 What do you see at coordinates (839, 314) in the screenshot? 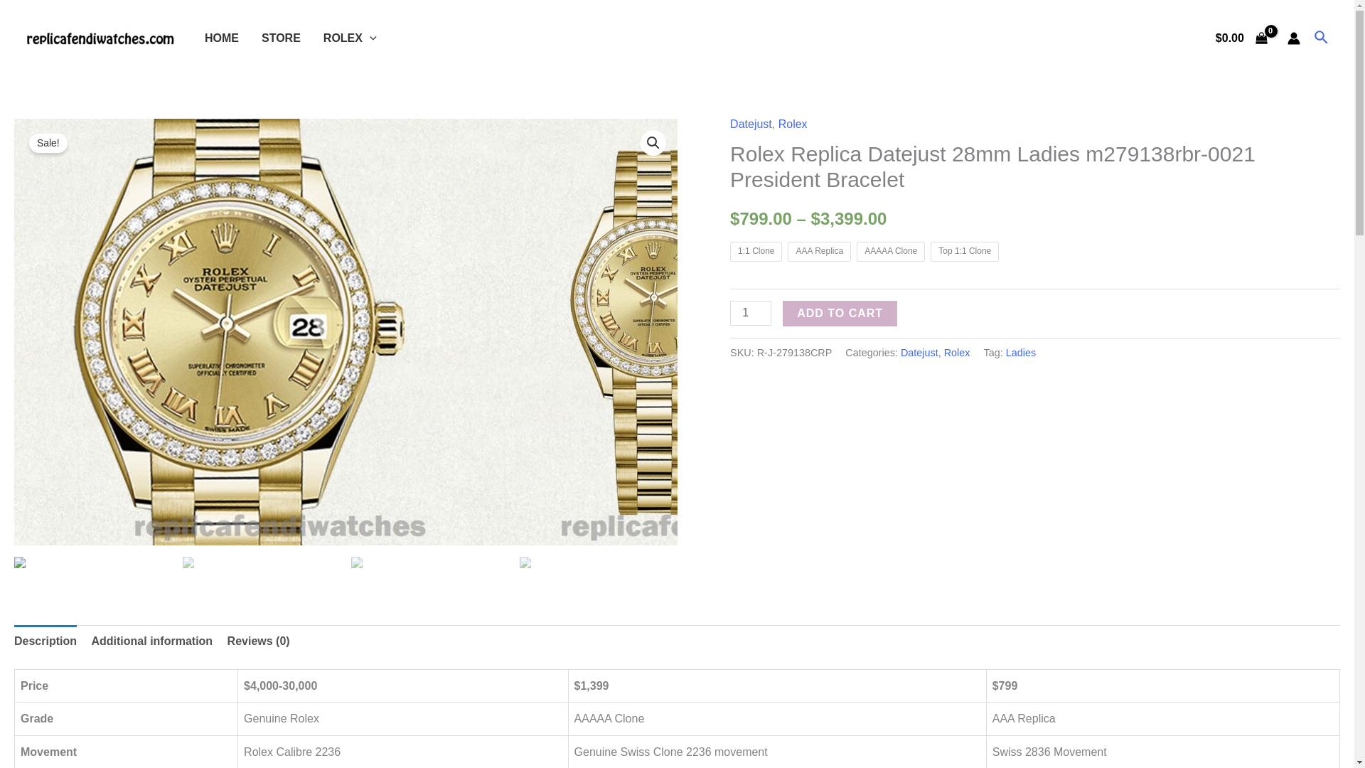
I see `ADD TO CART` at bounding box center [839, 314].